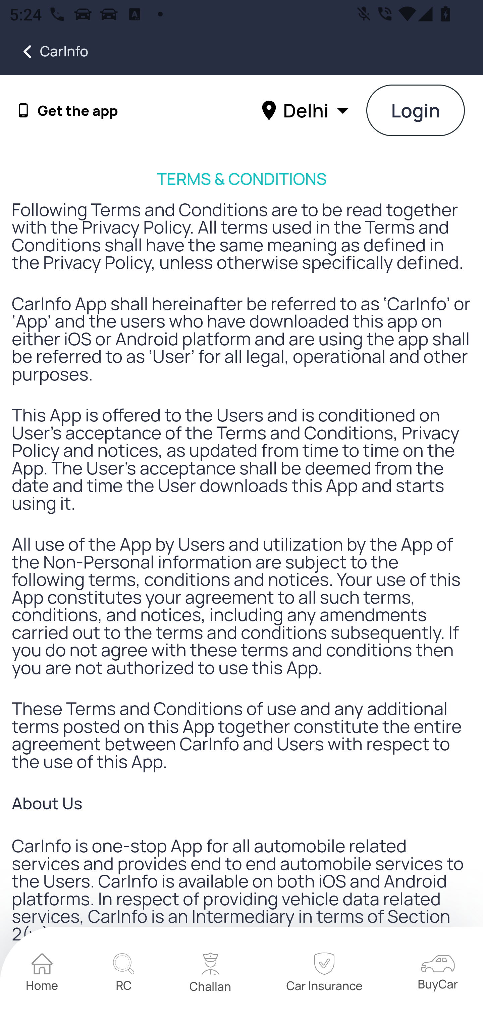  Describe the element at coordinates (42, 974) in the screenshot. I see `home Home home Home` at that location.